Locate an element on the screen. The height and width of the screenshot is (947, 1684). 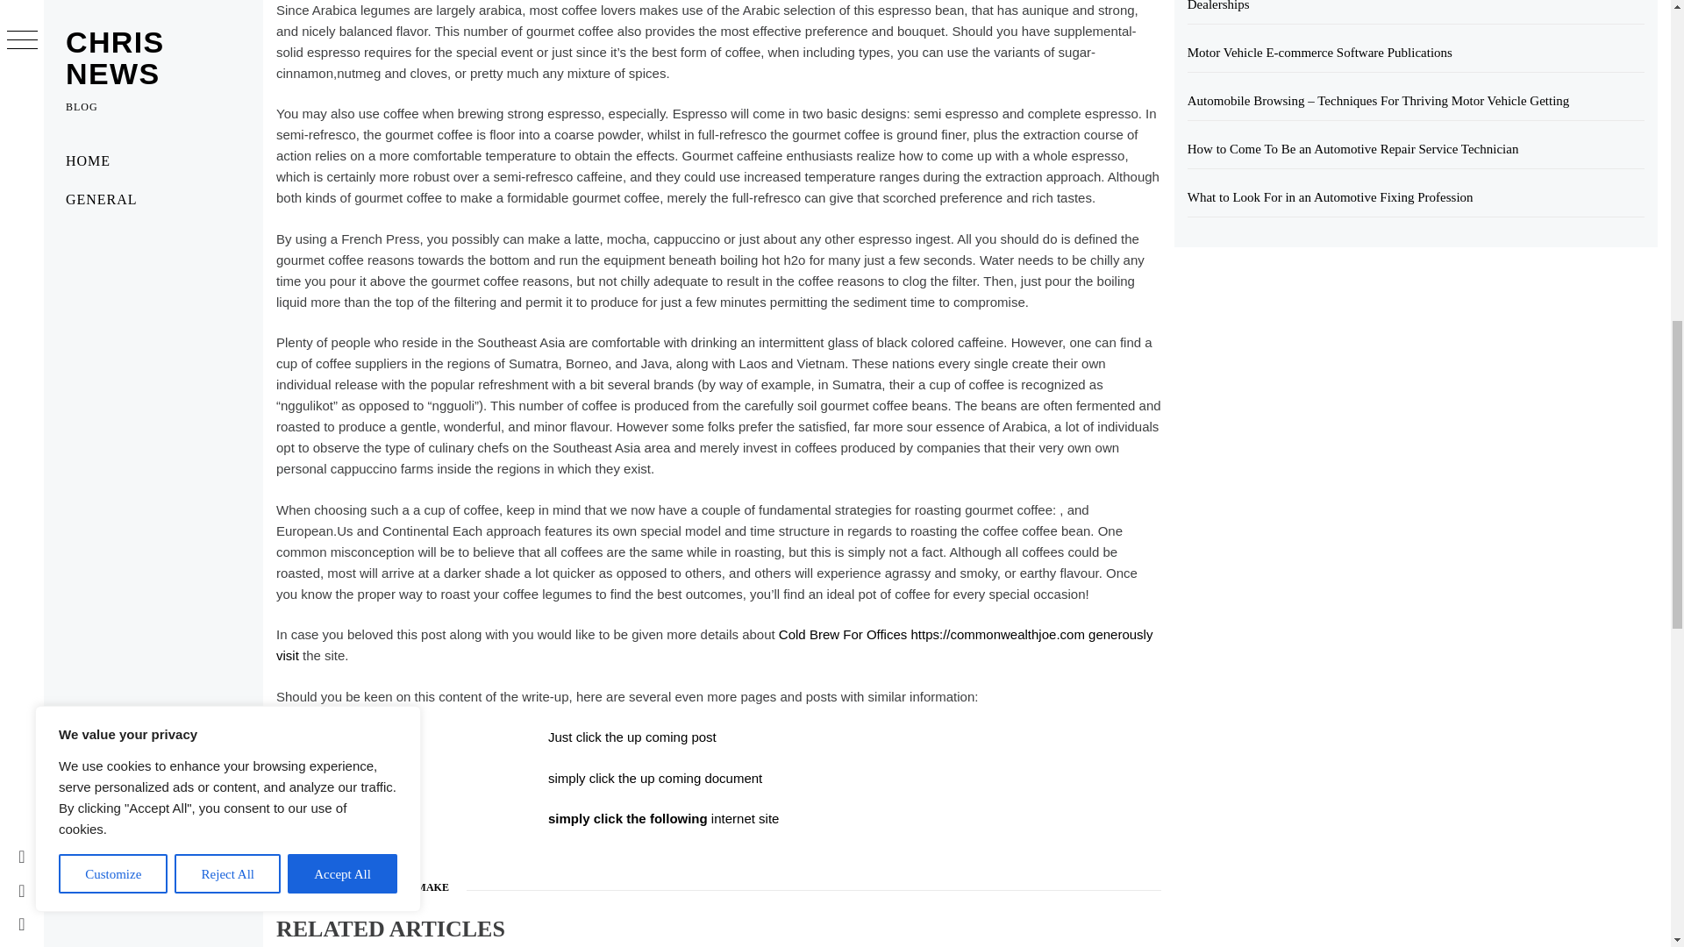
simply click the up coming document is located at coordinates (655, 779).